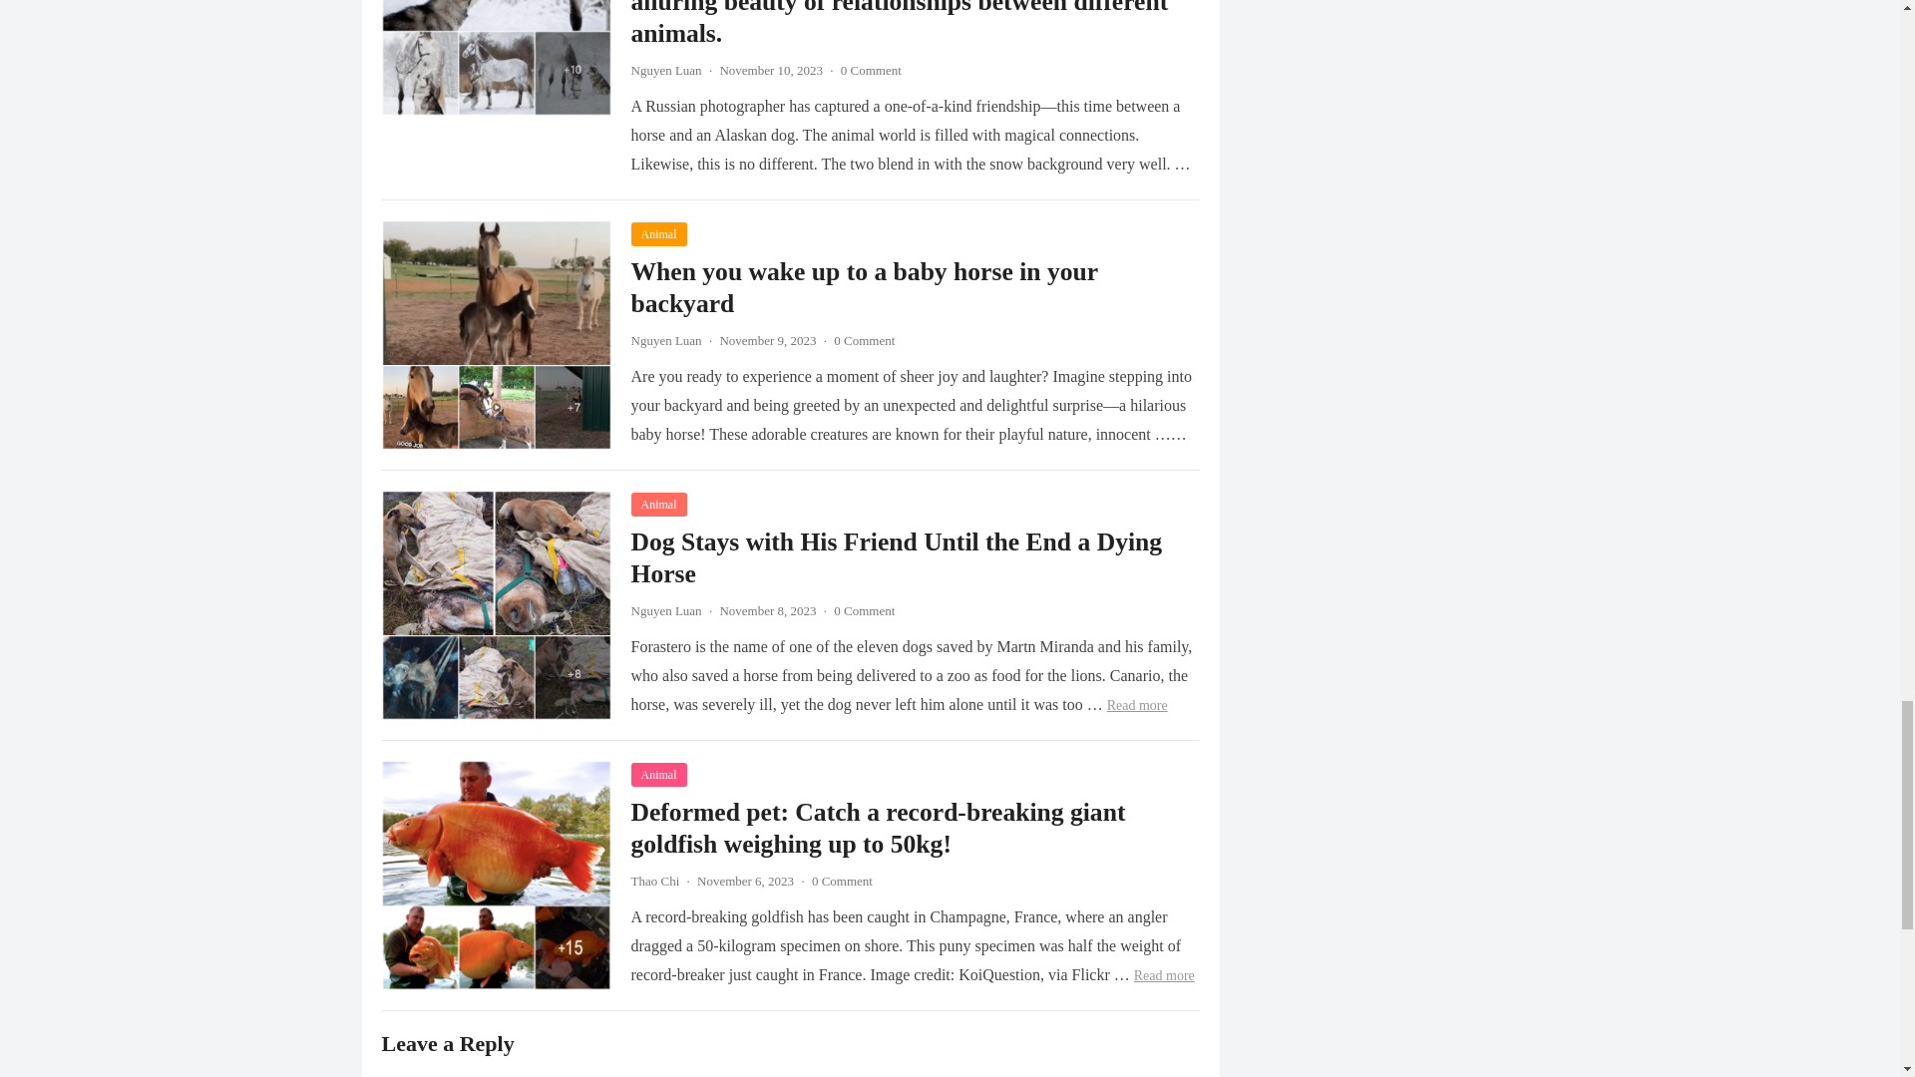  I want to click on Posts by Nguyen Luan, so click(664, 610).